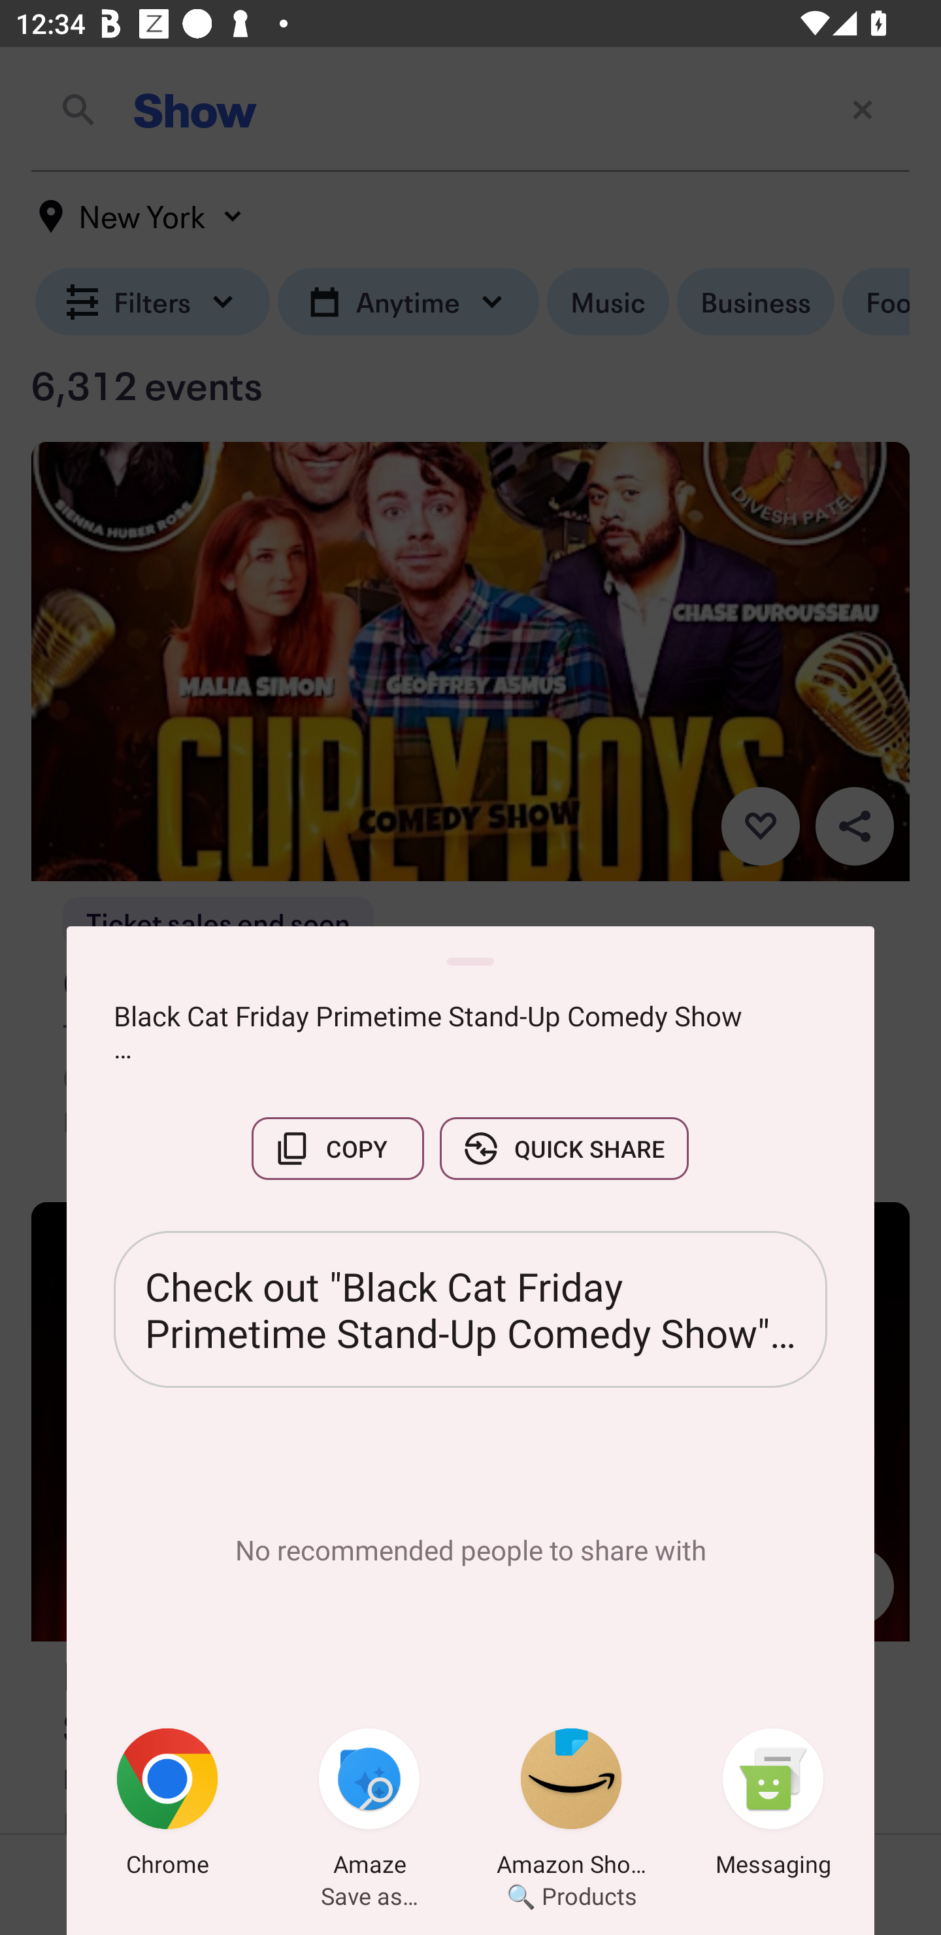  Describe the element at coordinates (337, 1148) in the screenshot. I see `COPY` at that location.